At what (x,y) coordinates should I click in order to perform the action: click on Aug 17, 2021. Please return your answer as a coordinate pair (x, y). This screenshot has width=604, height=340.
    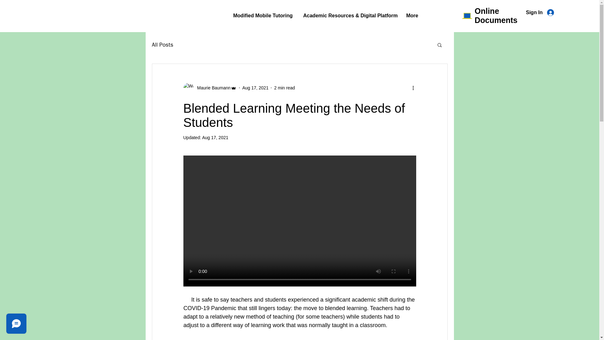
    Looking at the image, I should click on (215, 137).